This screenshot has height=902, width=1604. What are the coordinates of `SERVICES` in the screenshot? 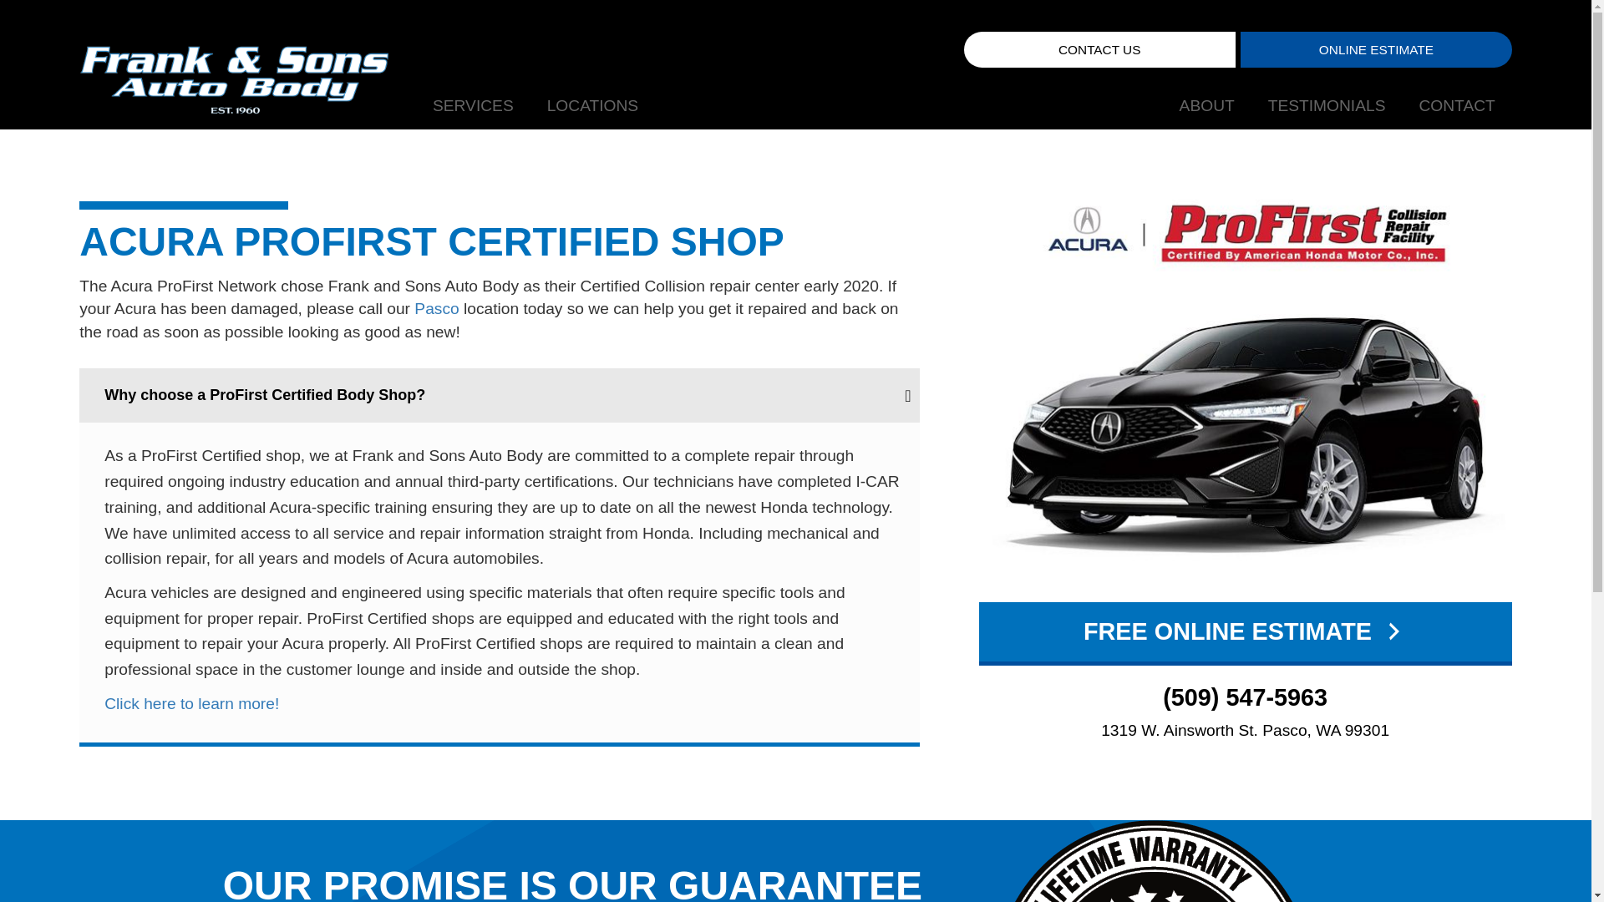 It's located at (1099, 49).